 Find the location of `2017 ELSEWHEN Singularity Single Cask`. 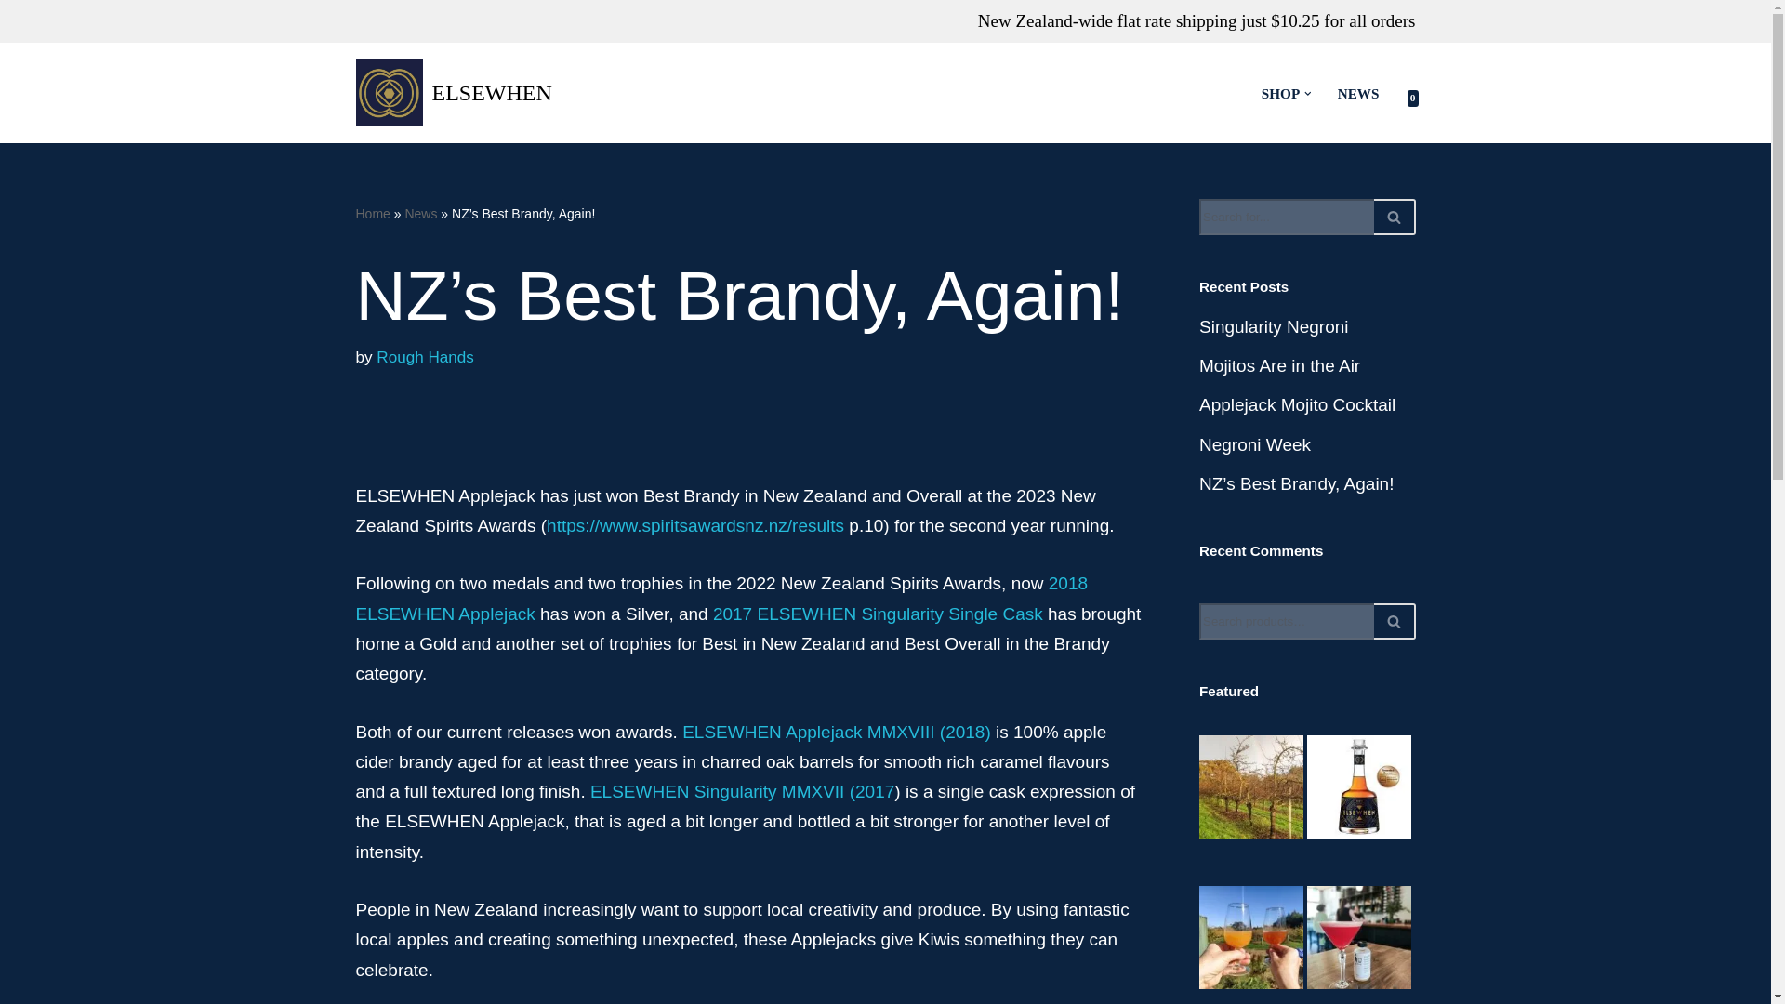

2017 ELSEWHEN Singularity Single Cask is located at coordinates (878, 614).